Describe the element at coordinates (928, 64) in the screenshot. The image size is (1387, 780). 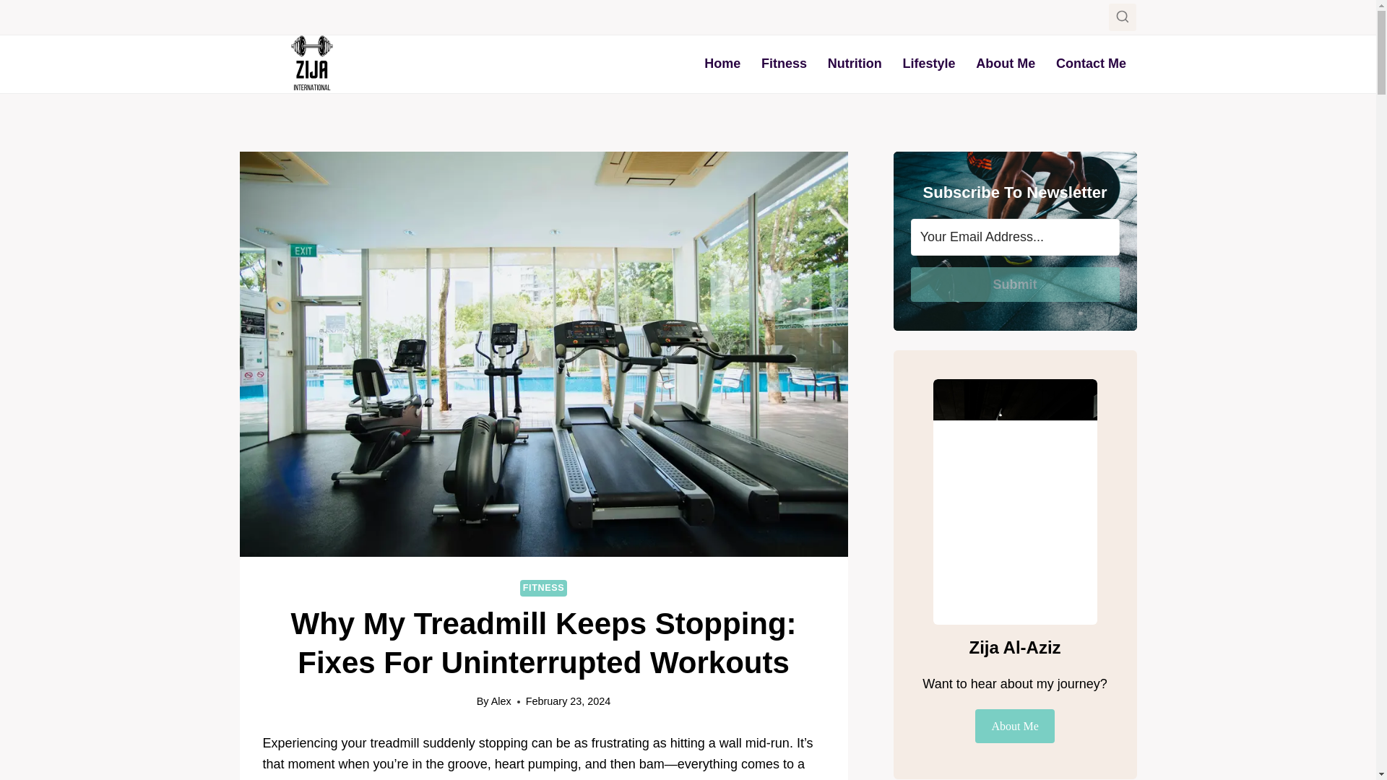
I see `Lifestyle` at that location.